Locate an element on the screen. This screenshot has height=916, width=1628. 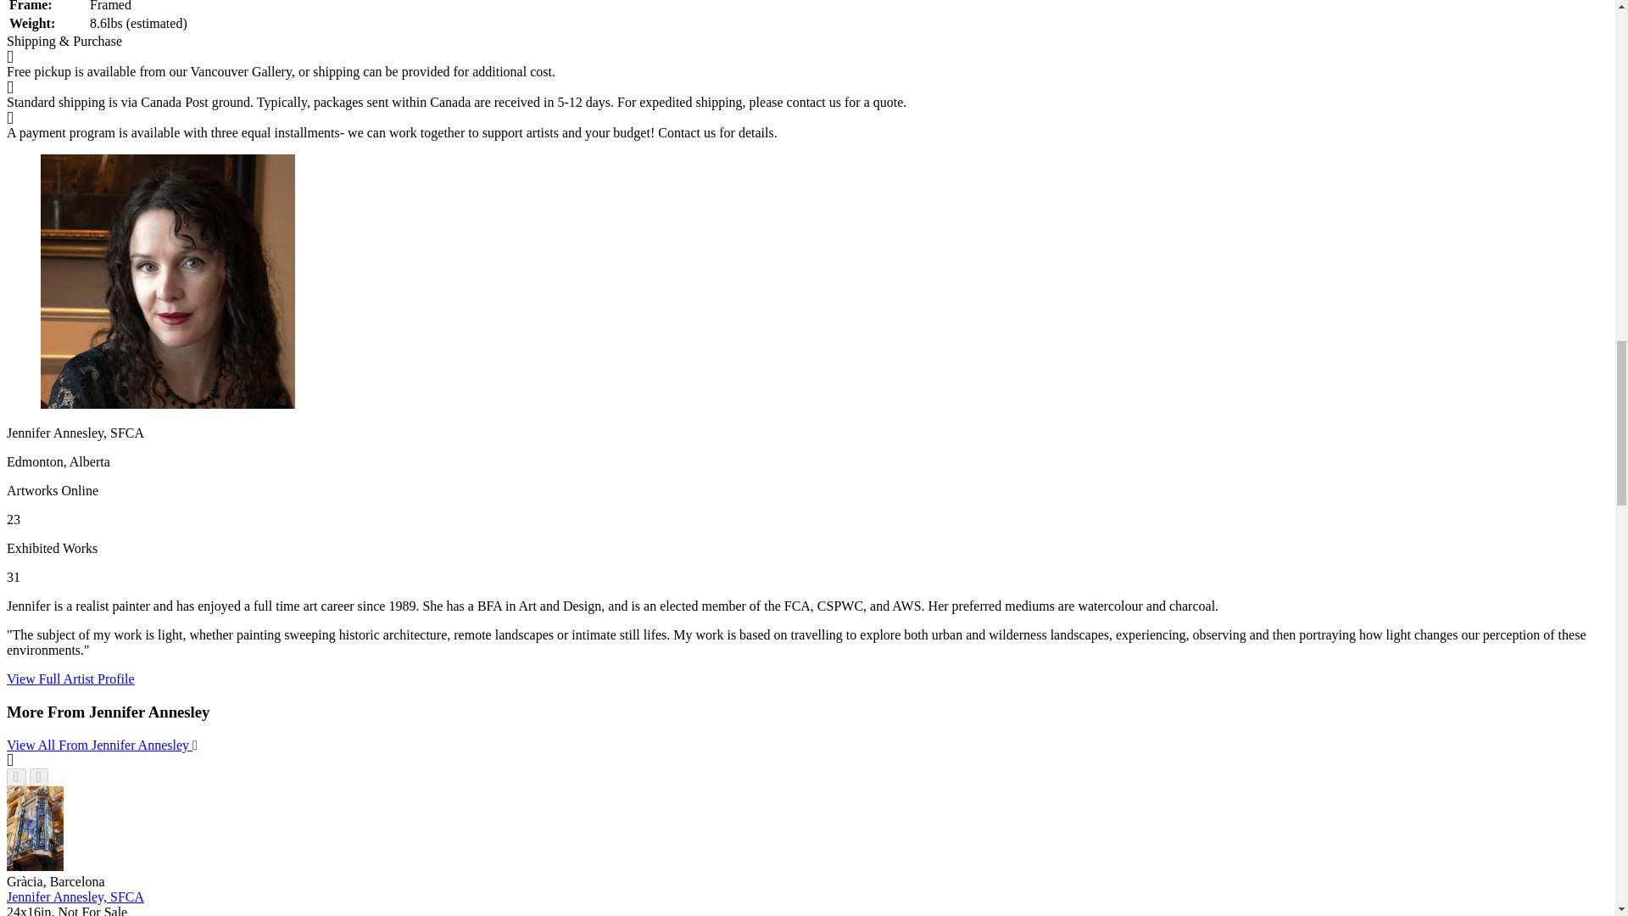
View Full Artist Profile is located at coordinates (70, 679).